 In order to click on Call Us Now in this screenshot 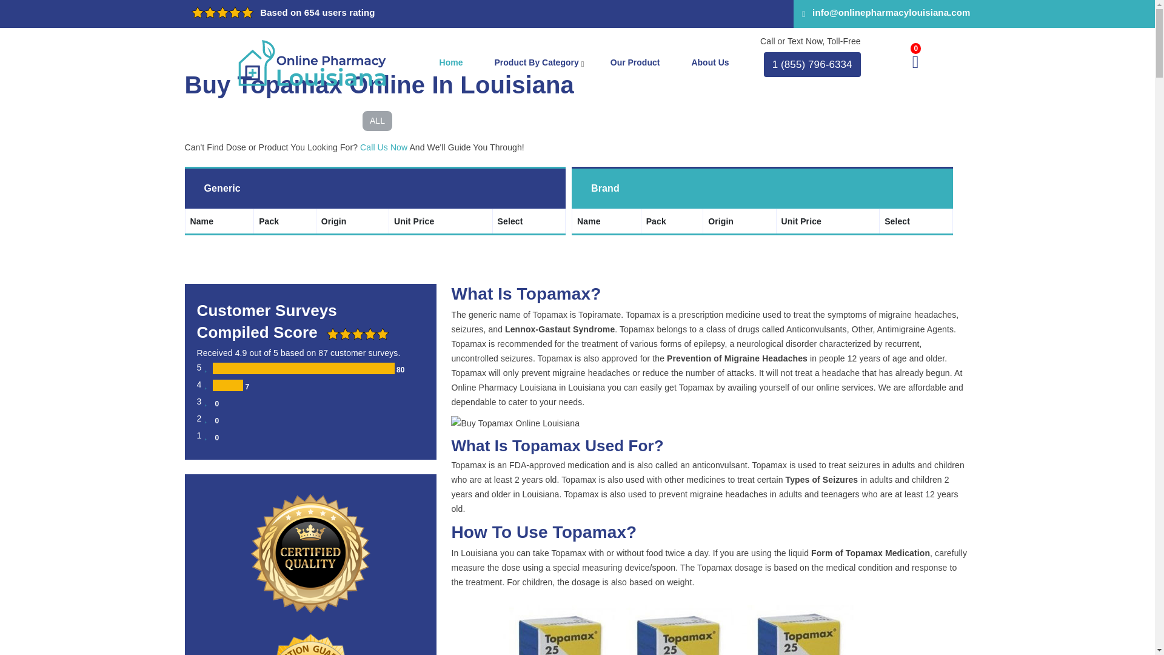, I will do `click(383, 147)`.